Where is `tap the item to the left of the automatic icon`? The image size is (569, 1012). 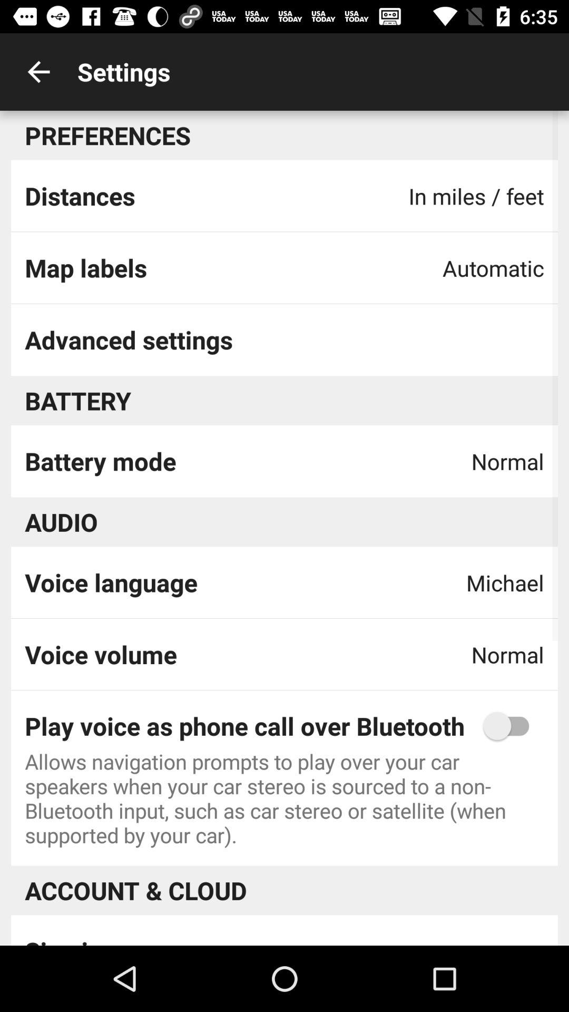
tap the item to the left of the automatic icon is located at coordinates (85, 268).